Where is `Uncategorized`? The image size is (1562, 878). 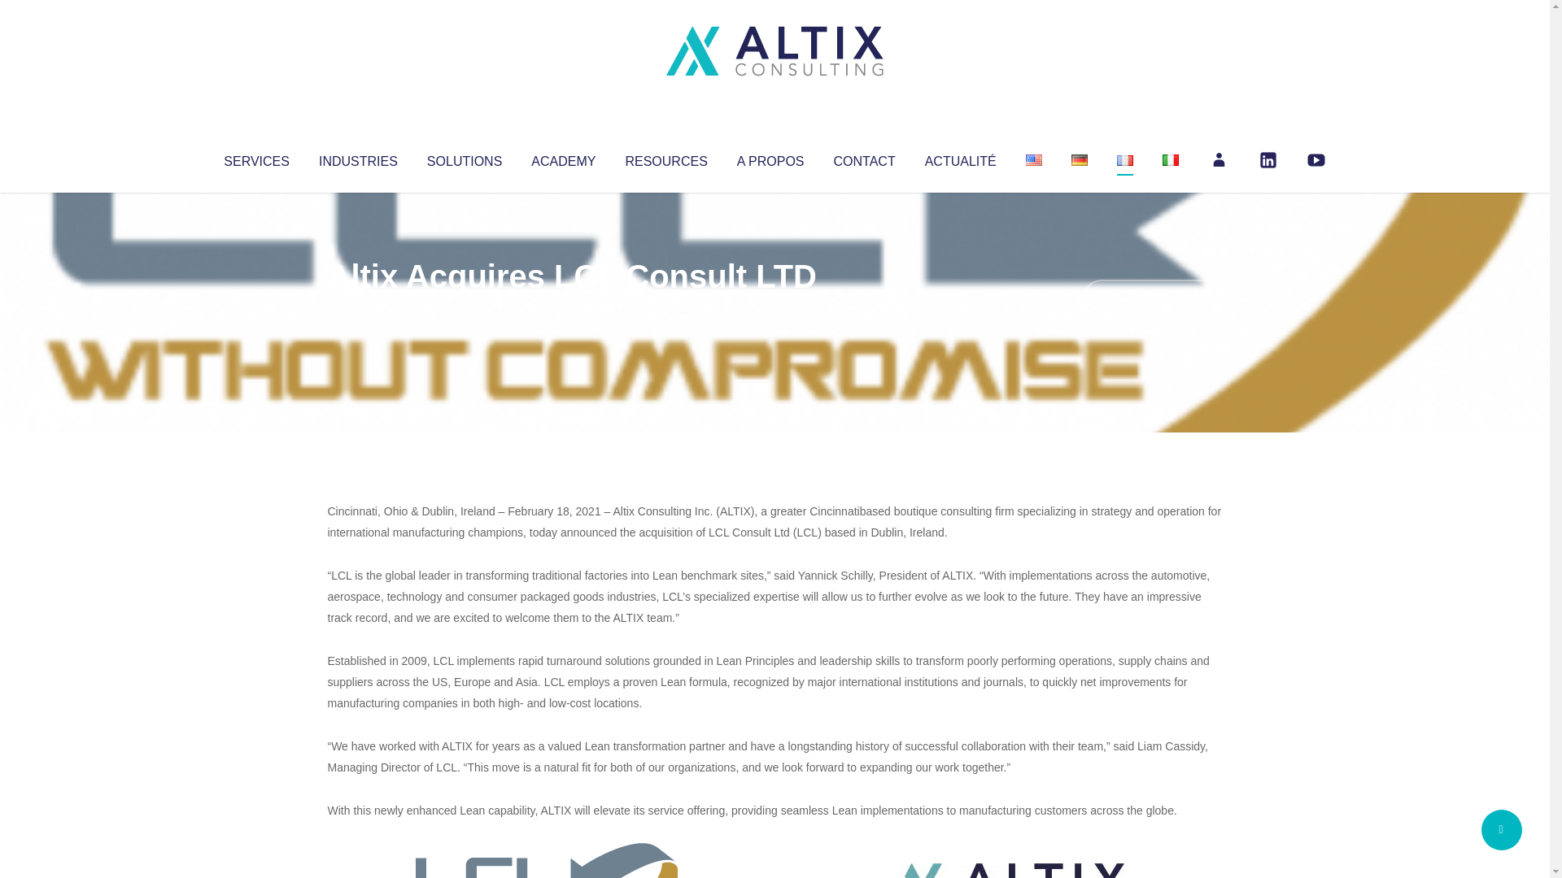
Uncategorized is located at coordinates (569, 309).